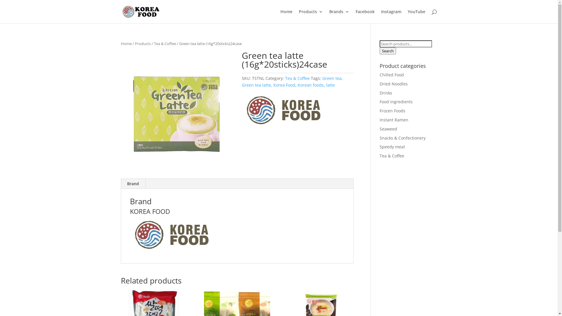 Image resolution: width=562 pixels, height=316 pixels. I want to click on Korea Food, so click(285, 85).